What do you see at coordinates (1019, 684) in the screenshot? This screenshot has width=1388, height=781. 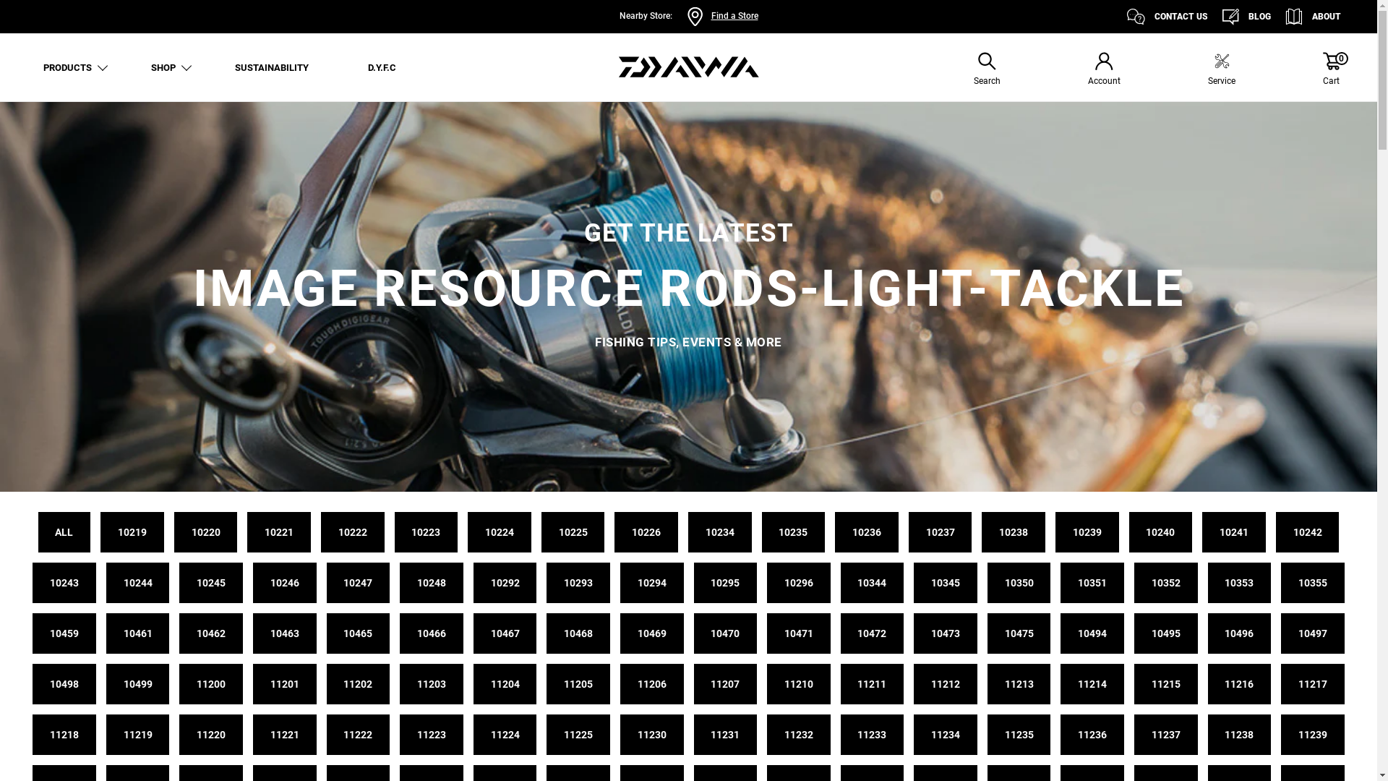 I see `11213` at bounding box center [1019, 684].